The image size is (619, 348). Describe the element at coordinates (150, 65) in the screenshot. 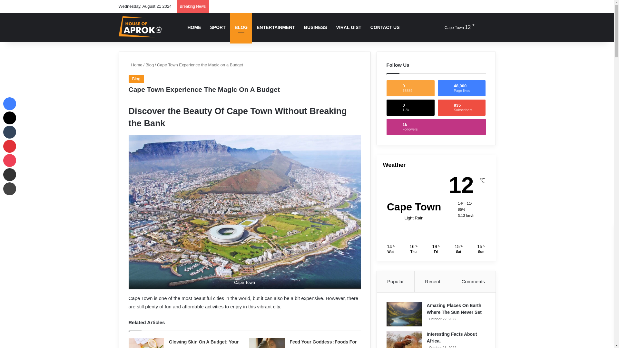

I see `Blog` at that location.